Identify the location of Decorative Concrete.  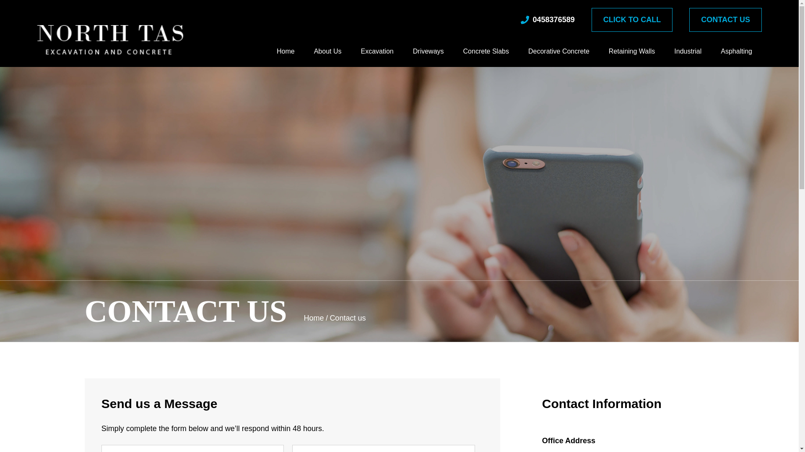
(559, 57).